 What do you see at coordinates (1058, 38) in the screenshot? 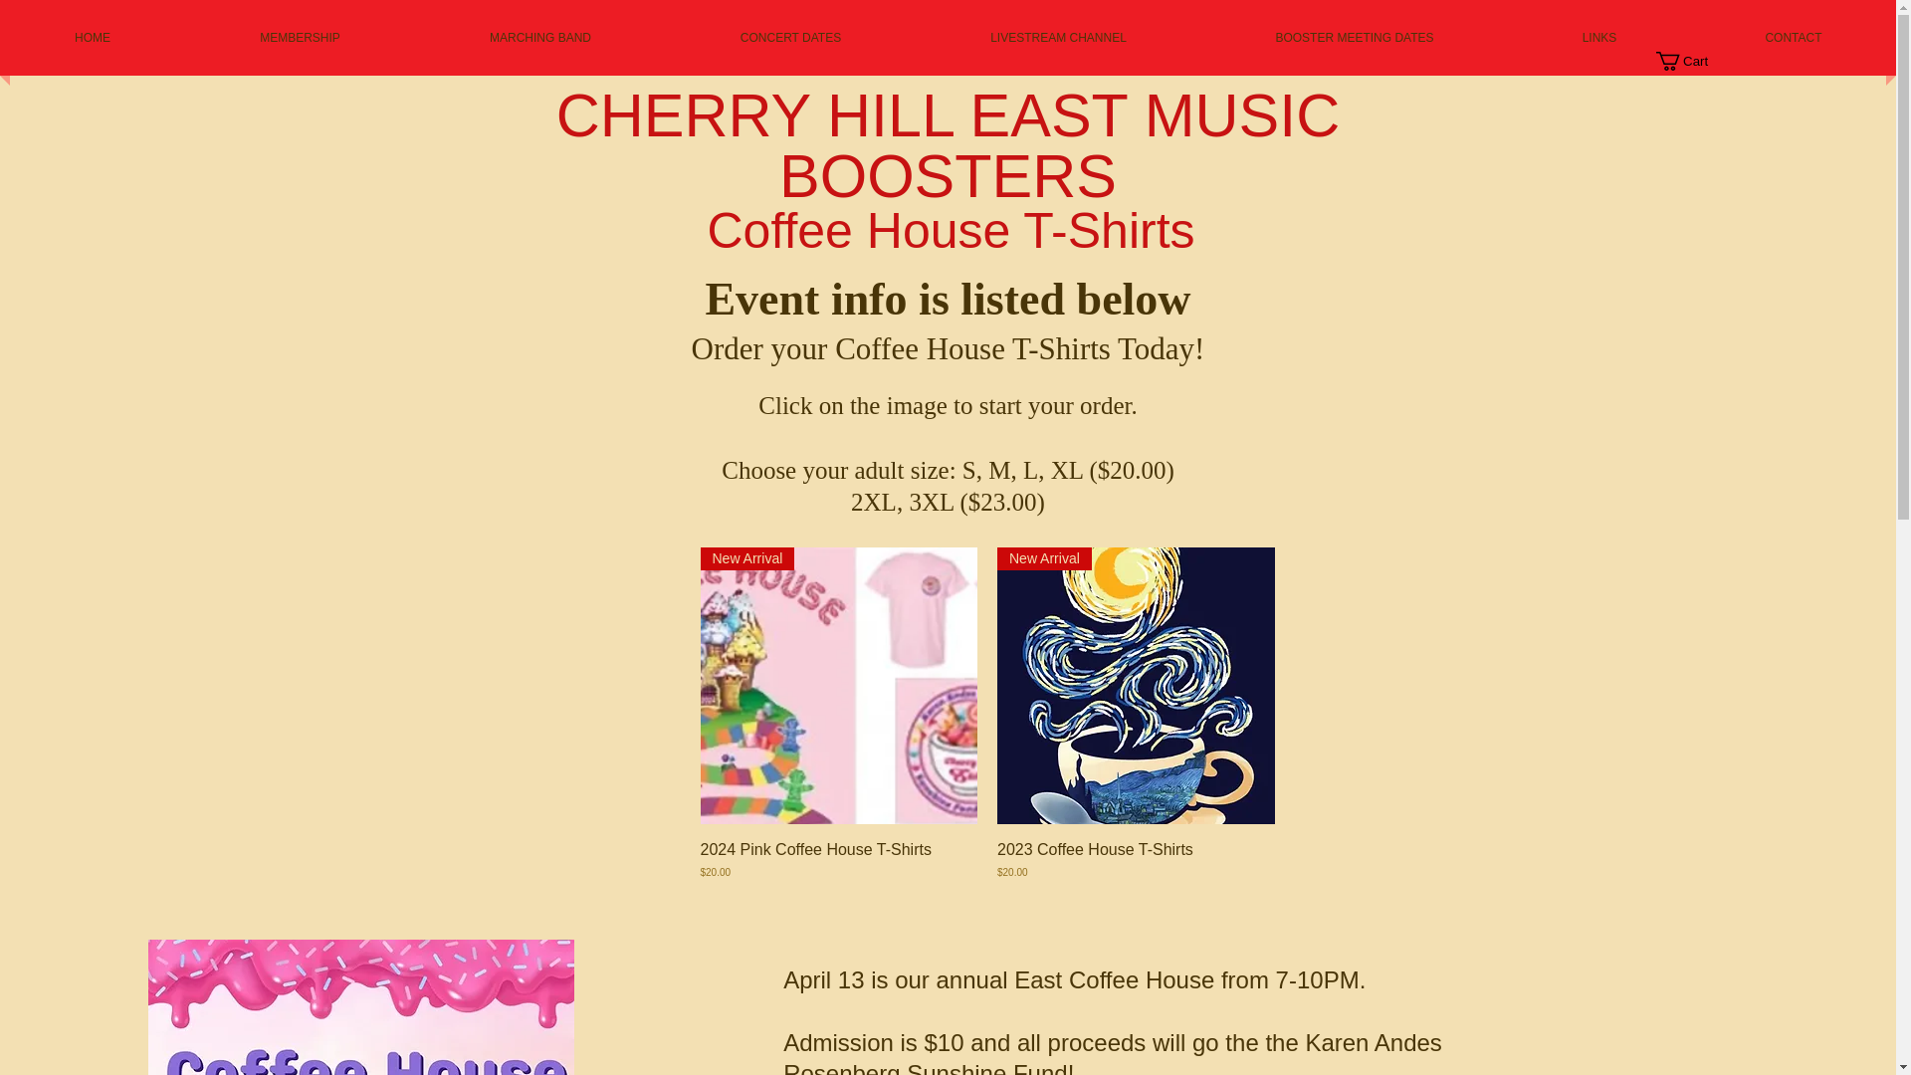
I see `LIVESTREAM CHANNEL` at bounding box center [1058, 38].